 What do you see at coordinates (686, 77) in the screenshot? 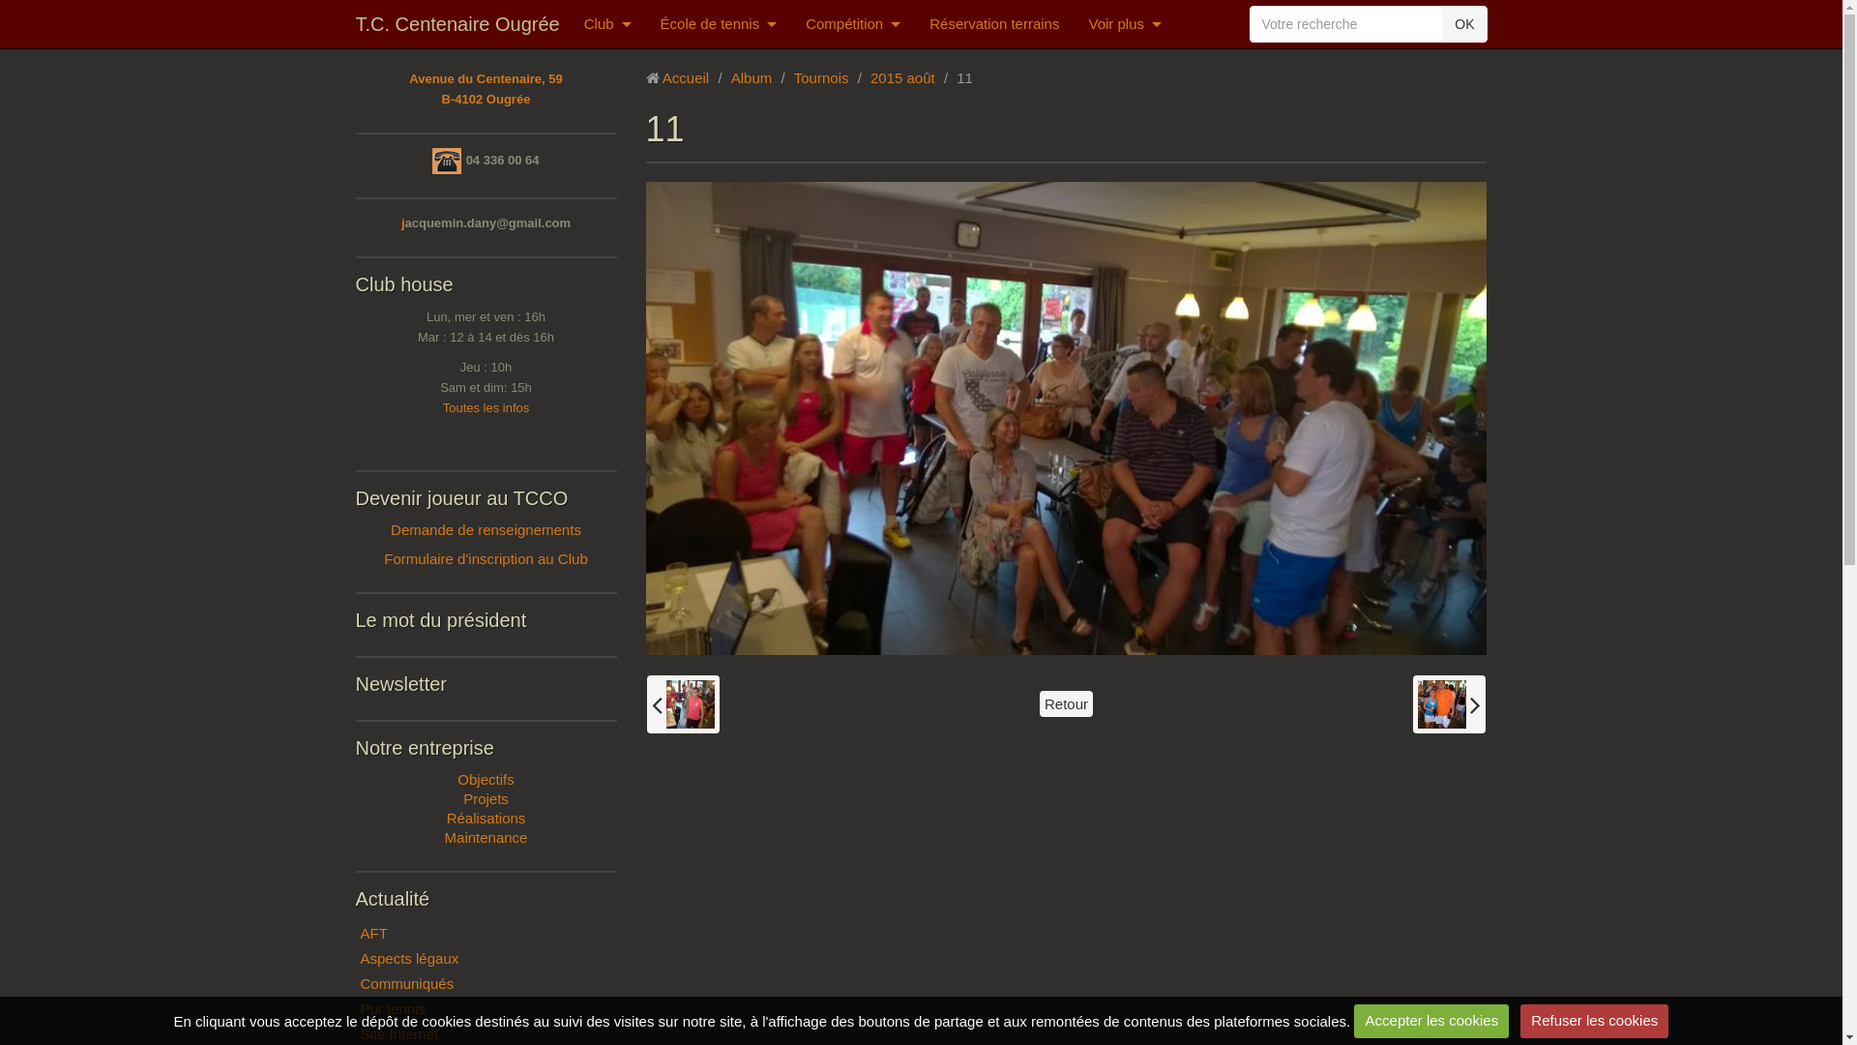
I see `Accueil` at bounding box center [686, 77].